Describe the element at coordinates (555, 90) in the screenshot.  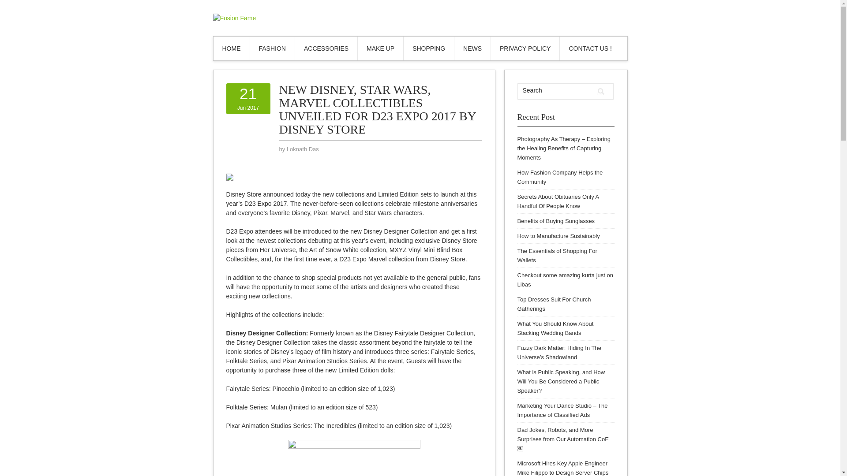
I see `CONTACT US !` at that location.